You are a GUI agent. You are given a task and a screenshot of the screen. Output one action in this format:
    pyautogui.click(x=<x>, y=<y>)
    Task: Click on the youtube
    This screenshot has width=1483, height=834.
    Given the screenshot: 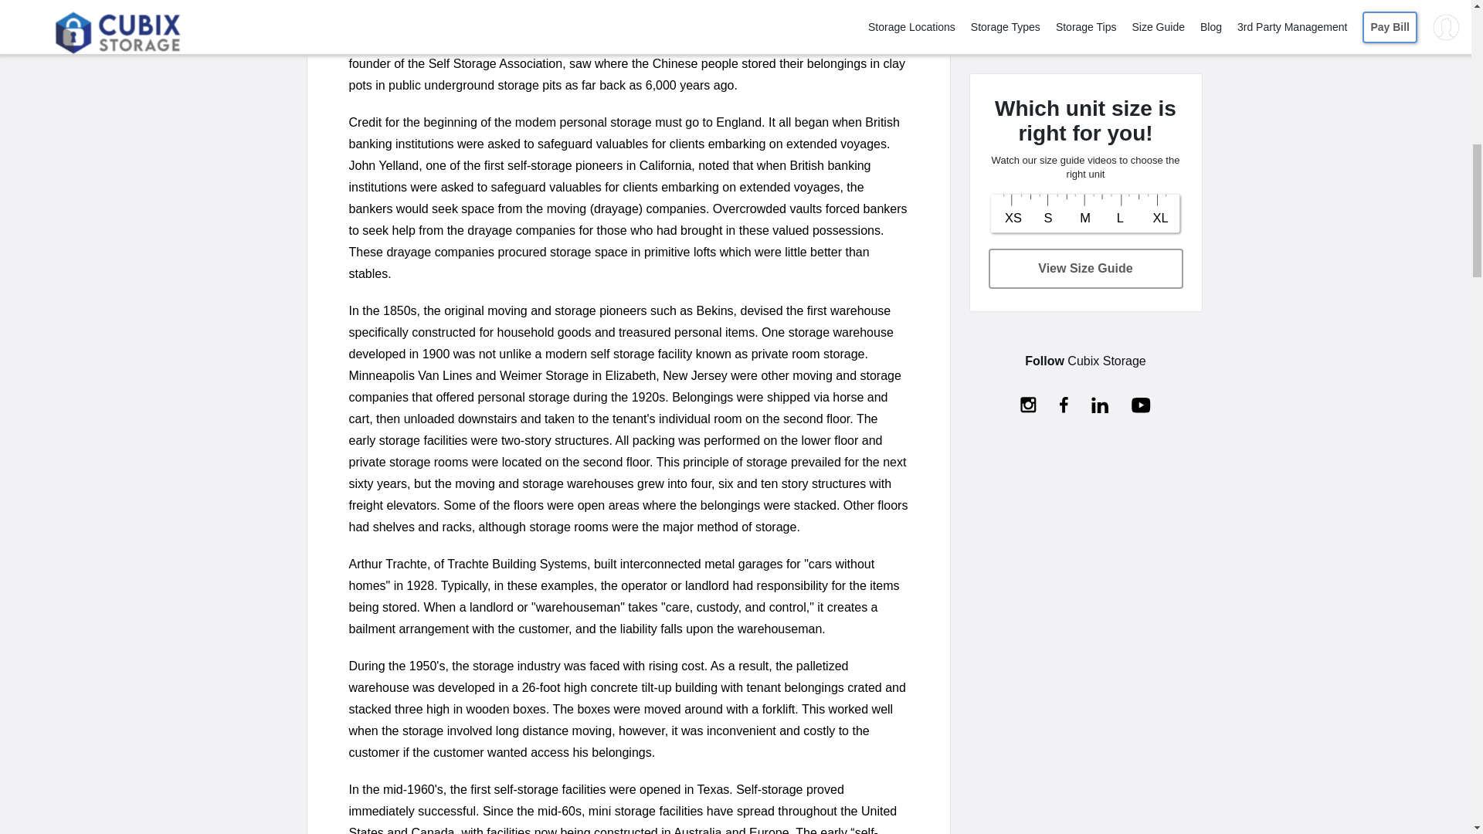 What is the action you would take?
    pyautogui.click(x=1140, y=404)
    